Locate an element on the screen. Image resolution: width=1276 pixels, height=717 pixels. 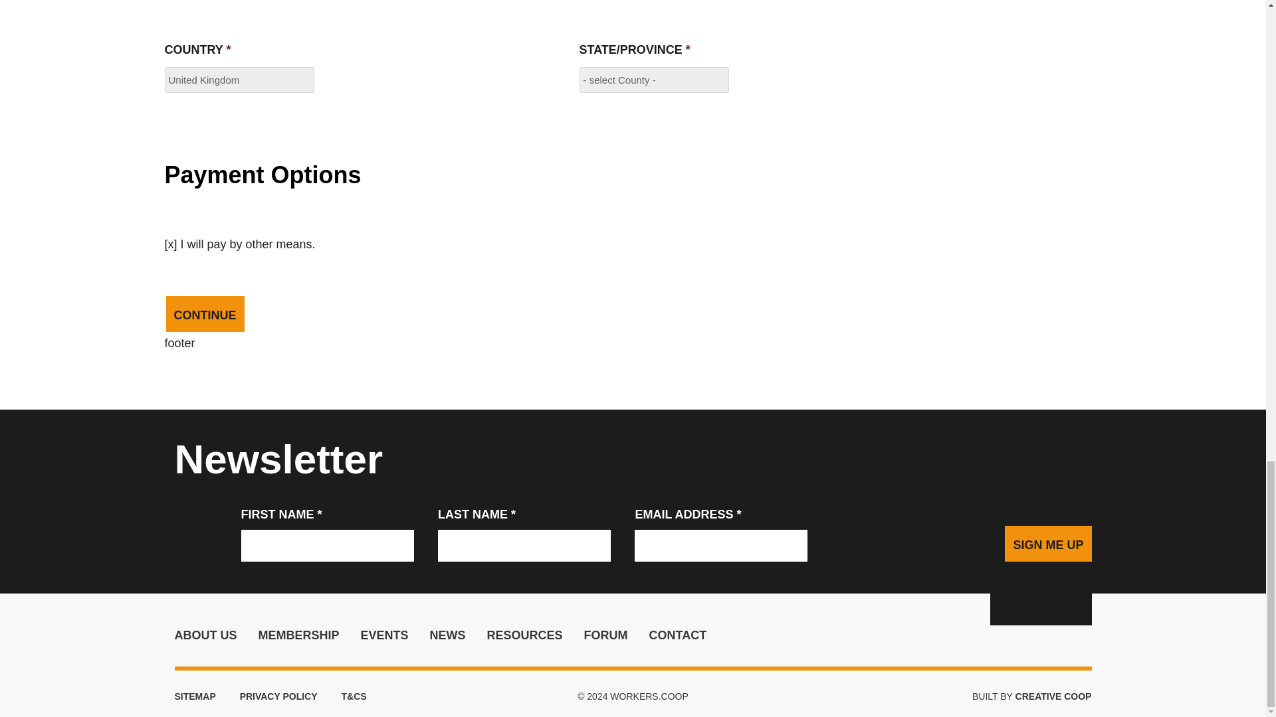
SITEMAP is located at coordinates (194, 696).